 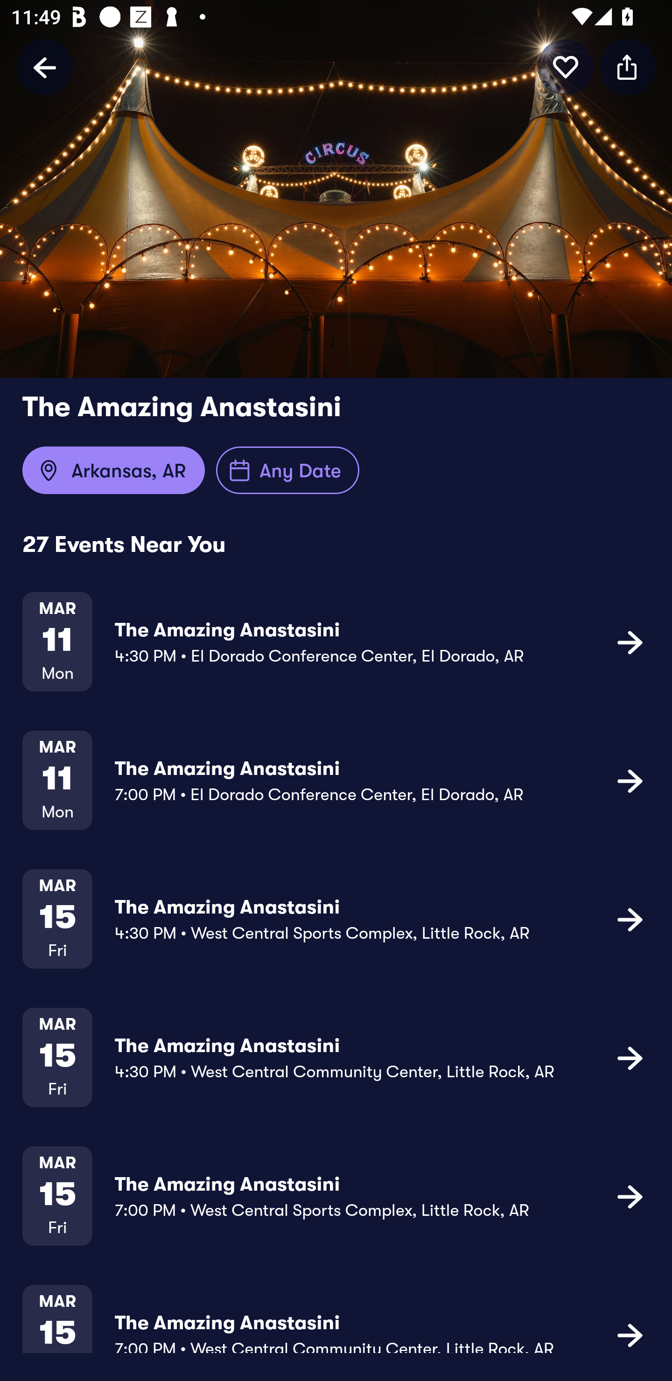 I want to click on icon button, so click(x=630, y=1195).